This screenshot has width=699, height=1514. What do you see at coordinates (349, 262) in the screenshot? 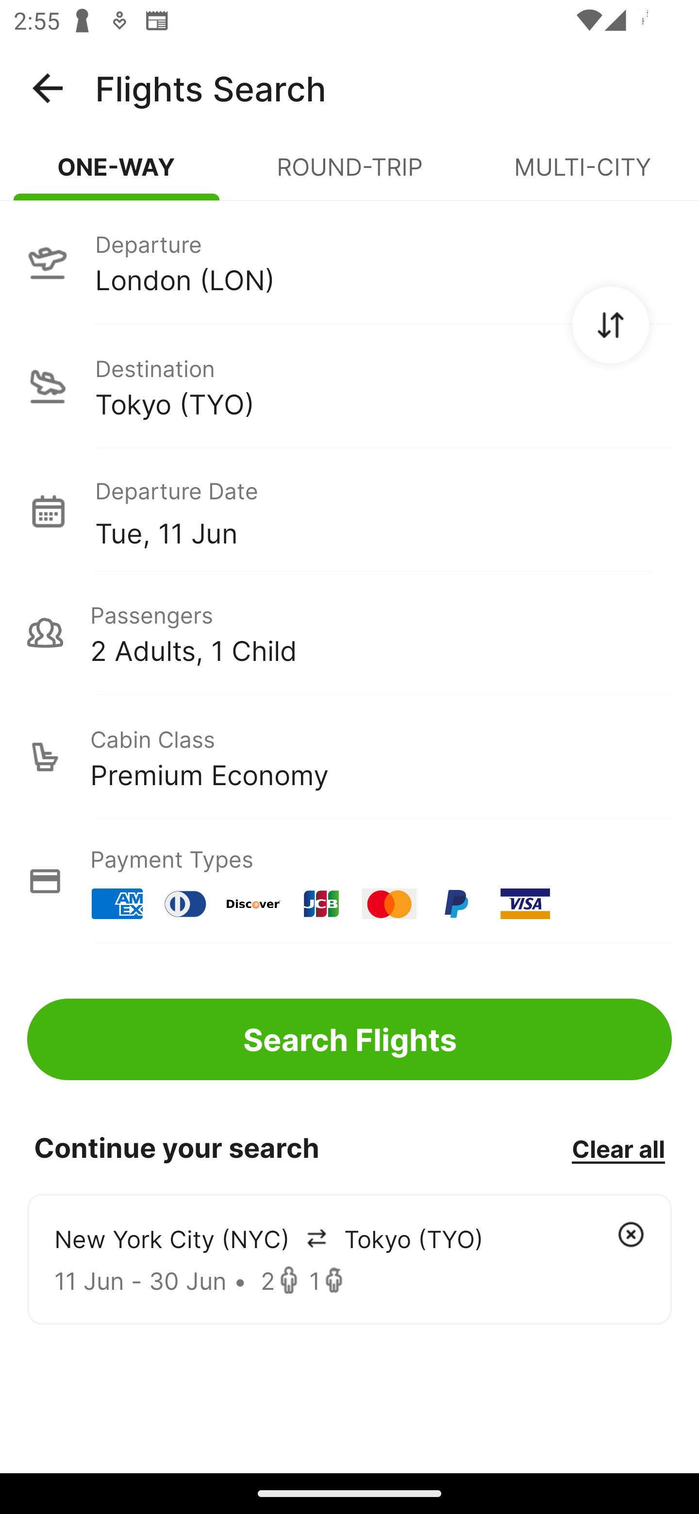
I see `Departure London (LON)` at bounding box center [349, 262].